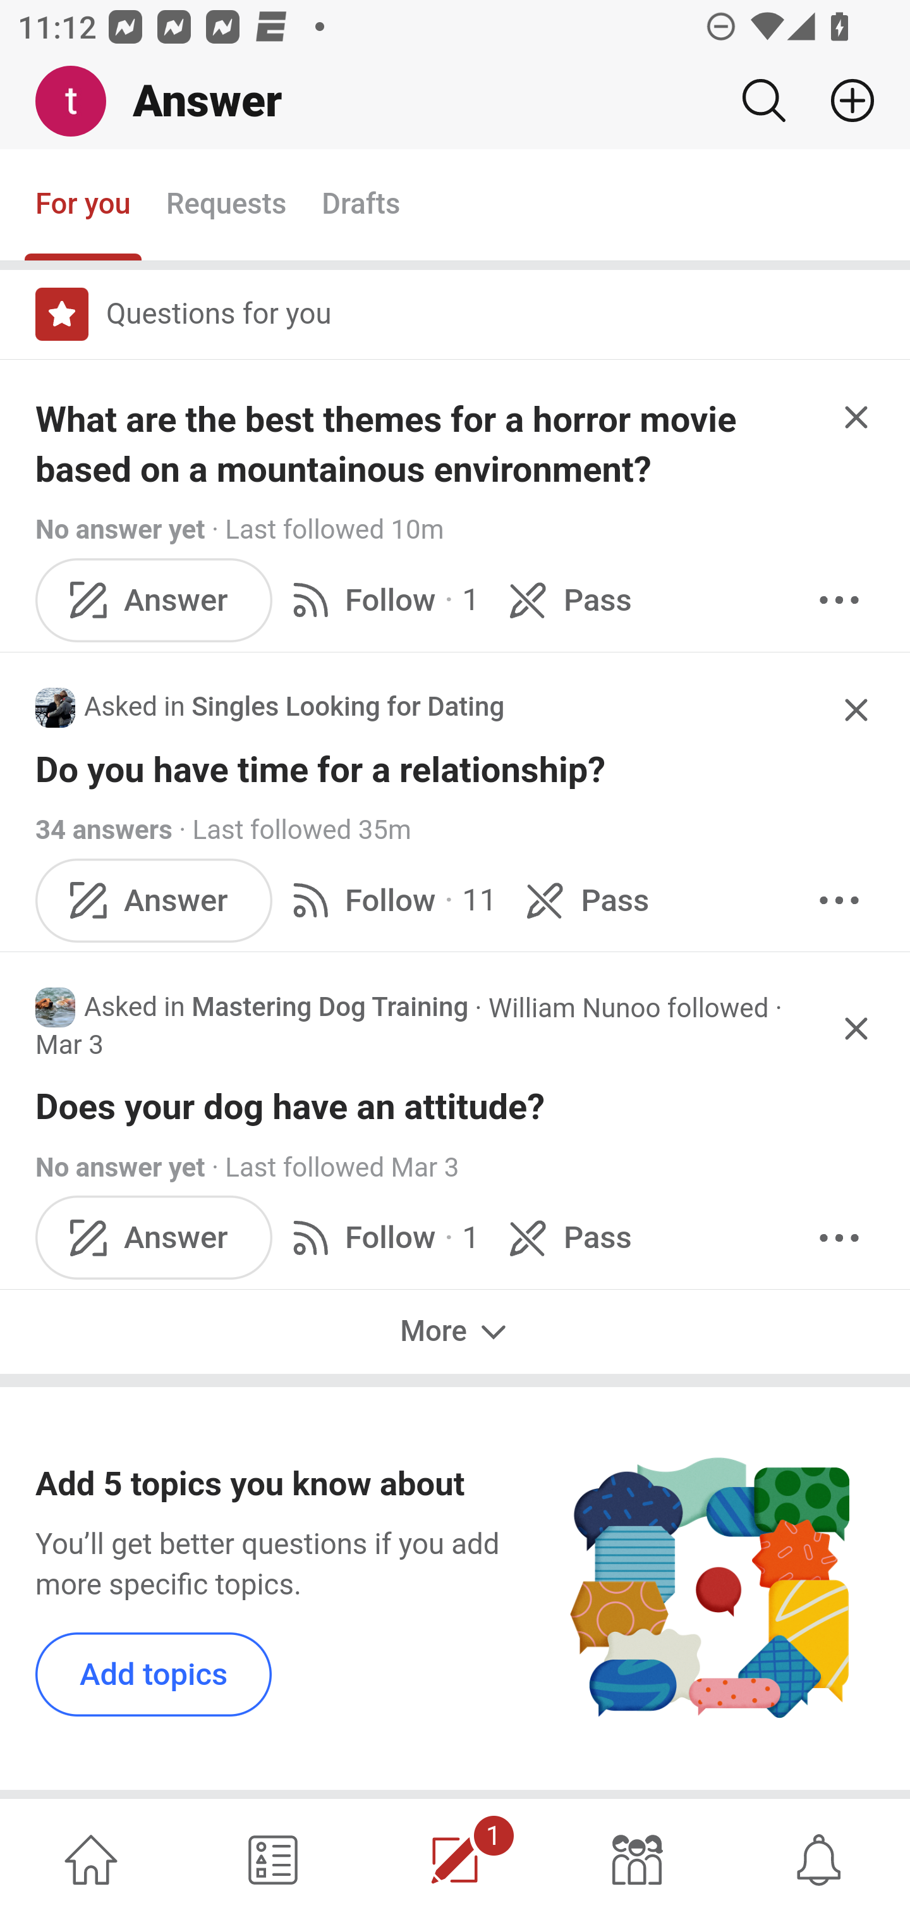  What do you see at coordinates (56, 1008) in the screenshot?
I see `Icon for Mastering Dog Training` at bounding box center [56, 1008].